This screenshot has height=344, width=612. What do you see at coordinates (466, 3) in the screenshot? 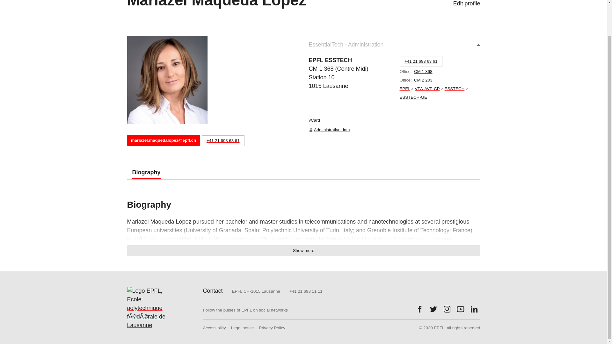
I see `Edit profile` at bounding box center [466, 3].